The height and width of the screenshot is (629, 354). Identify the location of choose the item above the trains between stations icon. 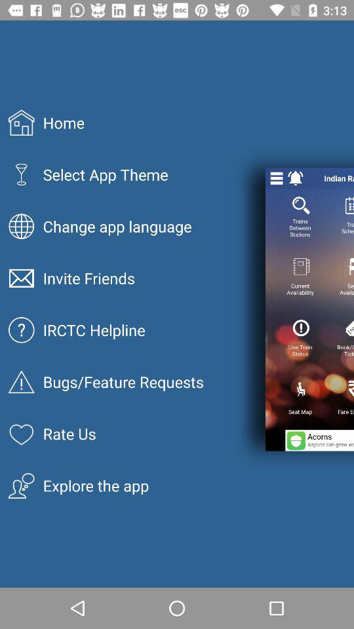
(277, 178).